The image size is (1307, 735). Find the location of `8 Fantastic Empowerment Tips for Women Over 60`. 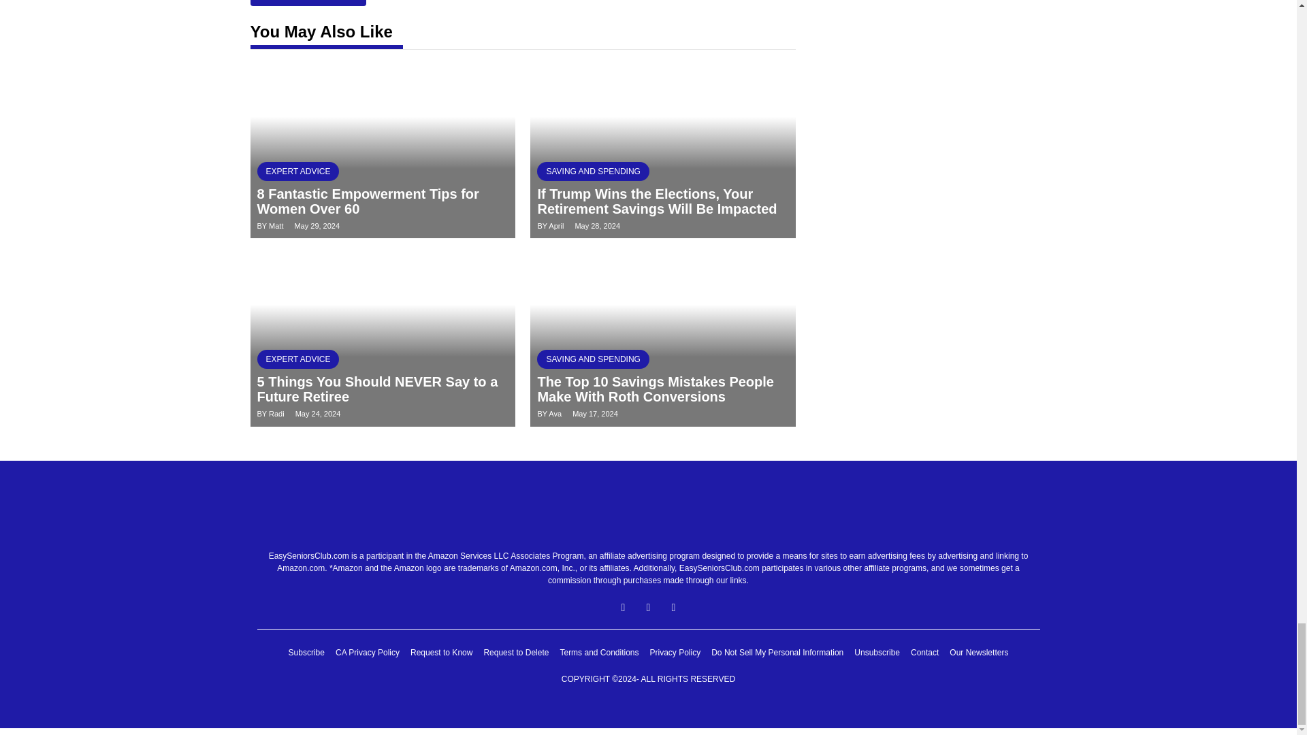

8 Fantastic Empowerment Tips for Women Over 60 is located at coordinates (368, 201).